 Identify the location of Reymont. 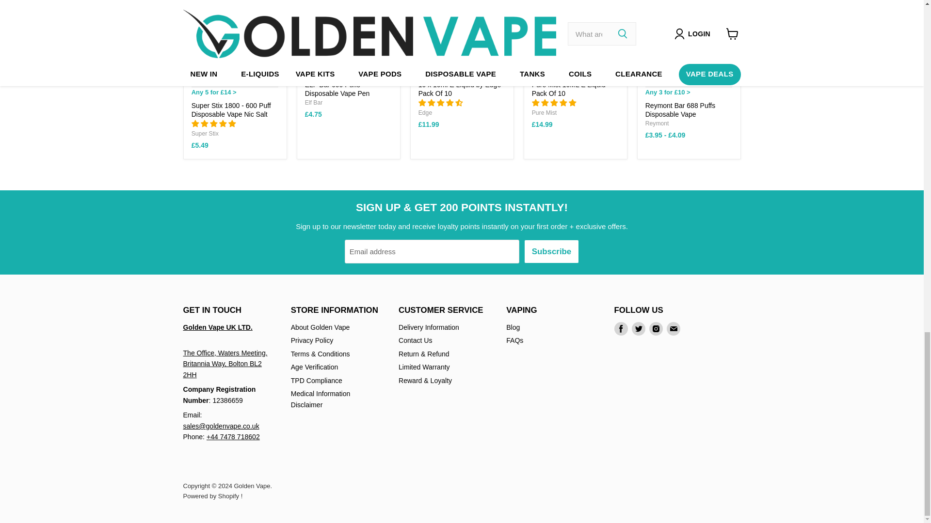
(657, 123).